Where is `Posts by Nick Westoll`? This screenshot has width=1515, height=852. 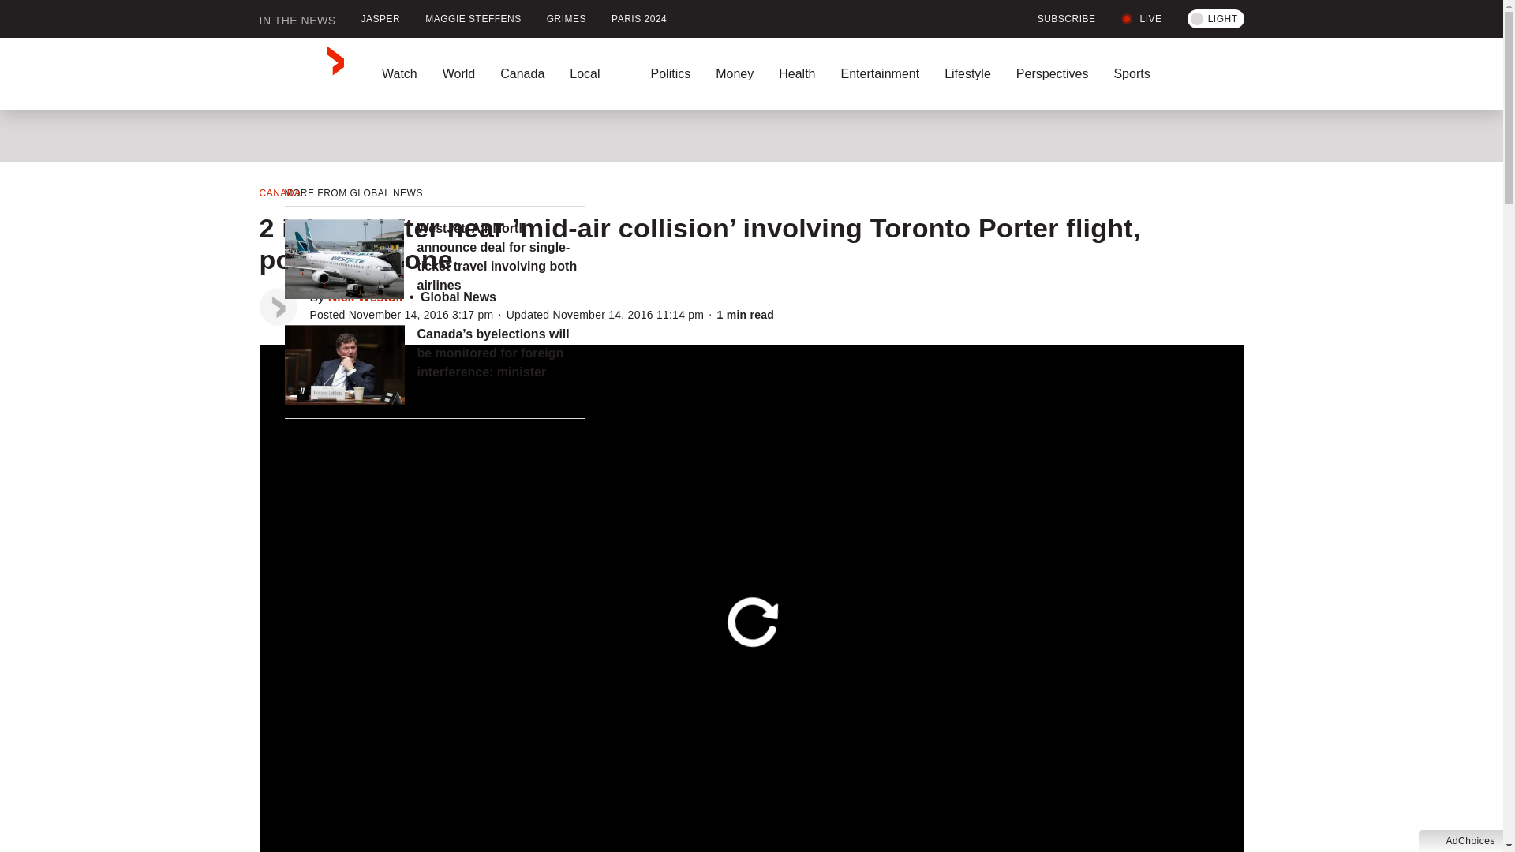 Posts by Nick Westoll is located at coordinates (365, 297).